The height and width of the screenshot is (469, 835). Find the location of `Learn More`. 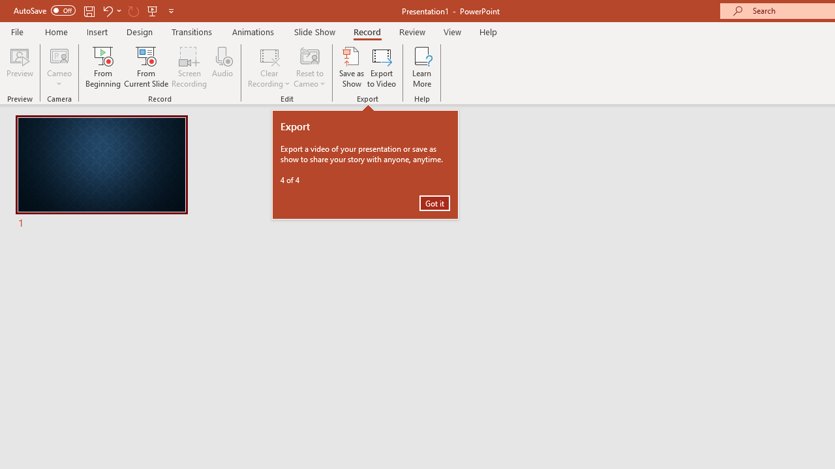

Learn More is located at coordinates (421, 66).